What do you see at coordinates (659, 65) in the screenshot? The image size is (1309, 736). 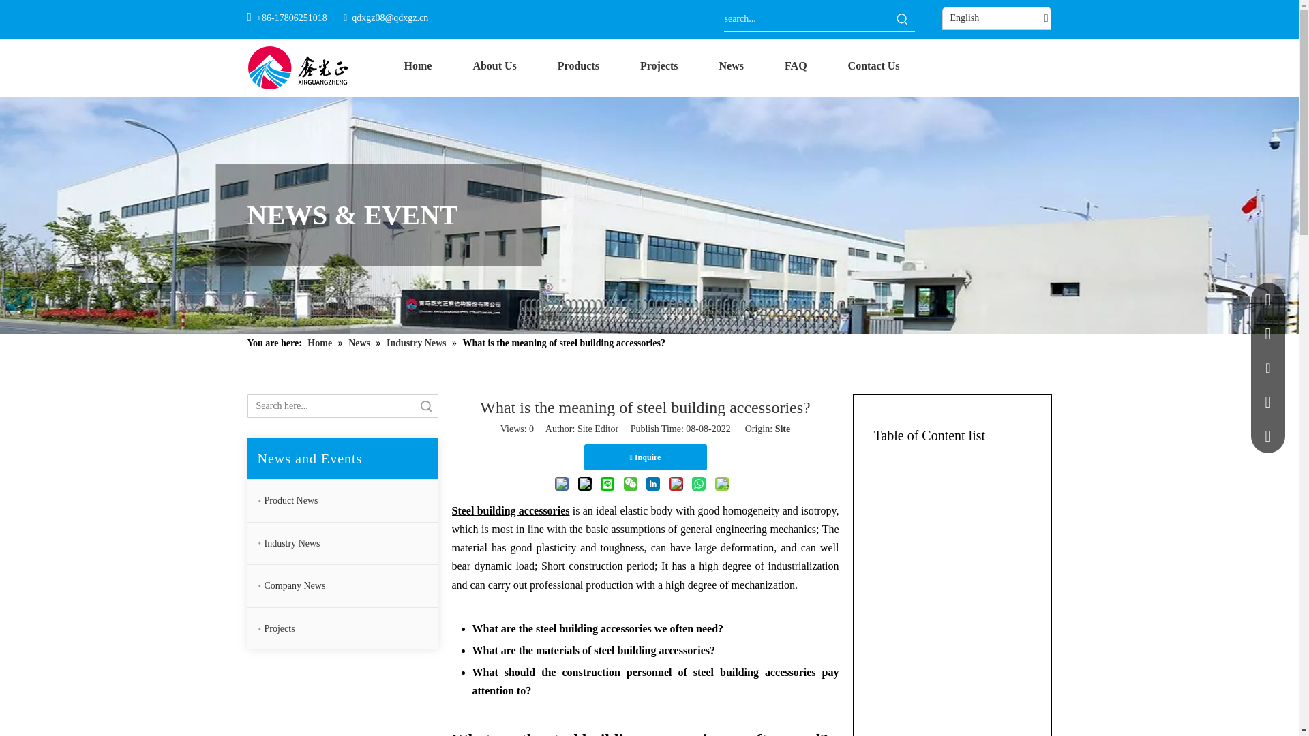 I see `Projects` at bounding box center [659, 65].